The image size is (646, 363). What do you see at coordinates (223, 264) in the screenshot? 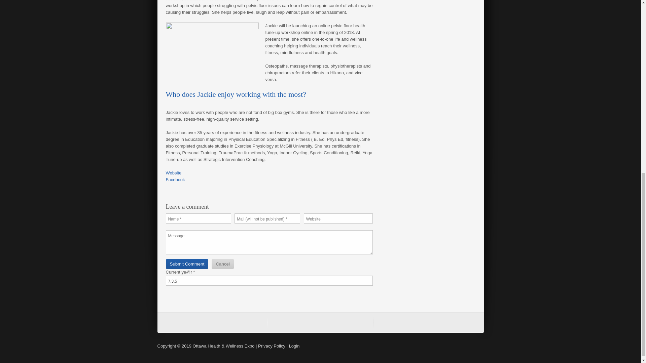
I see `Cancel` at bounding box center [223, 264].